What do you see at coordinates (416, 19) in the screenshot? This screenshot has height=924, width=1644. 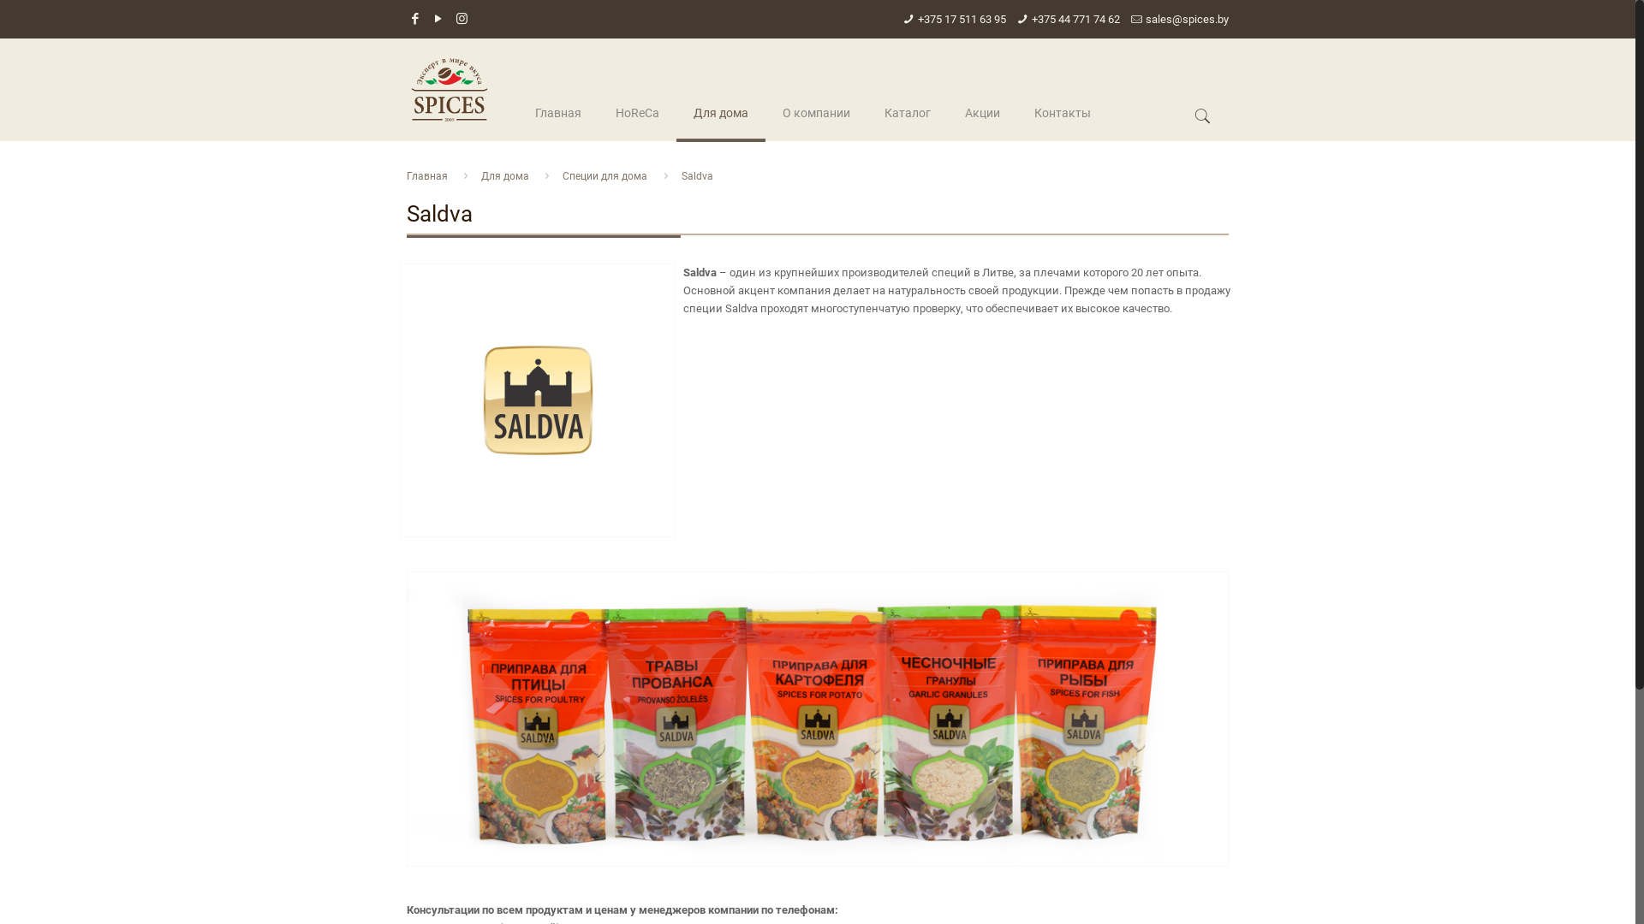 I see `Facebook` at bounding box center [416, 19].